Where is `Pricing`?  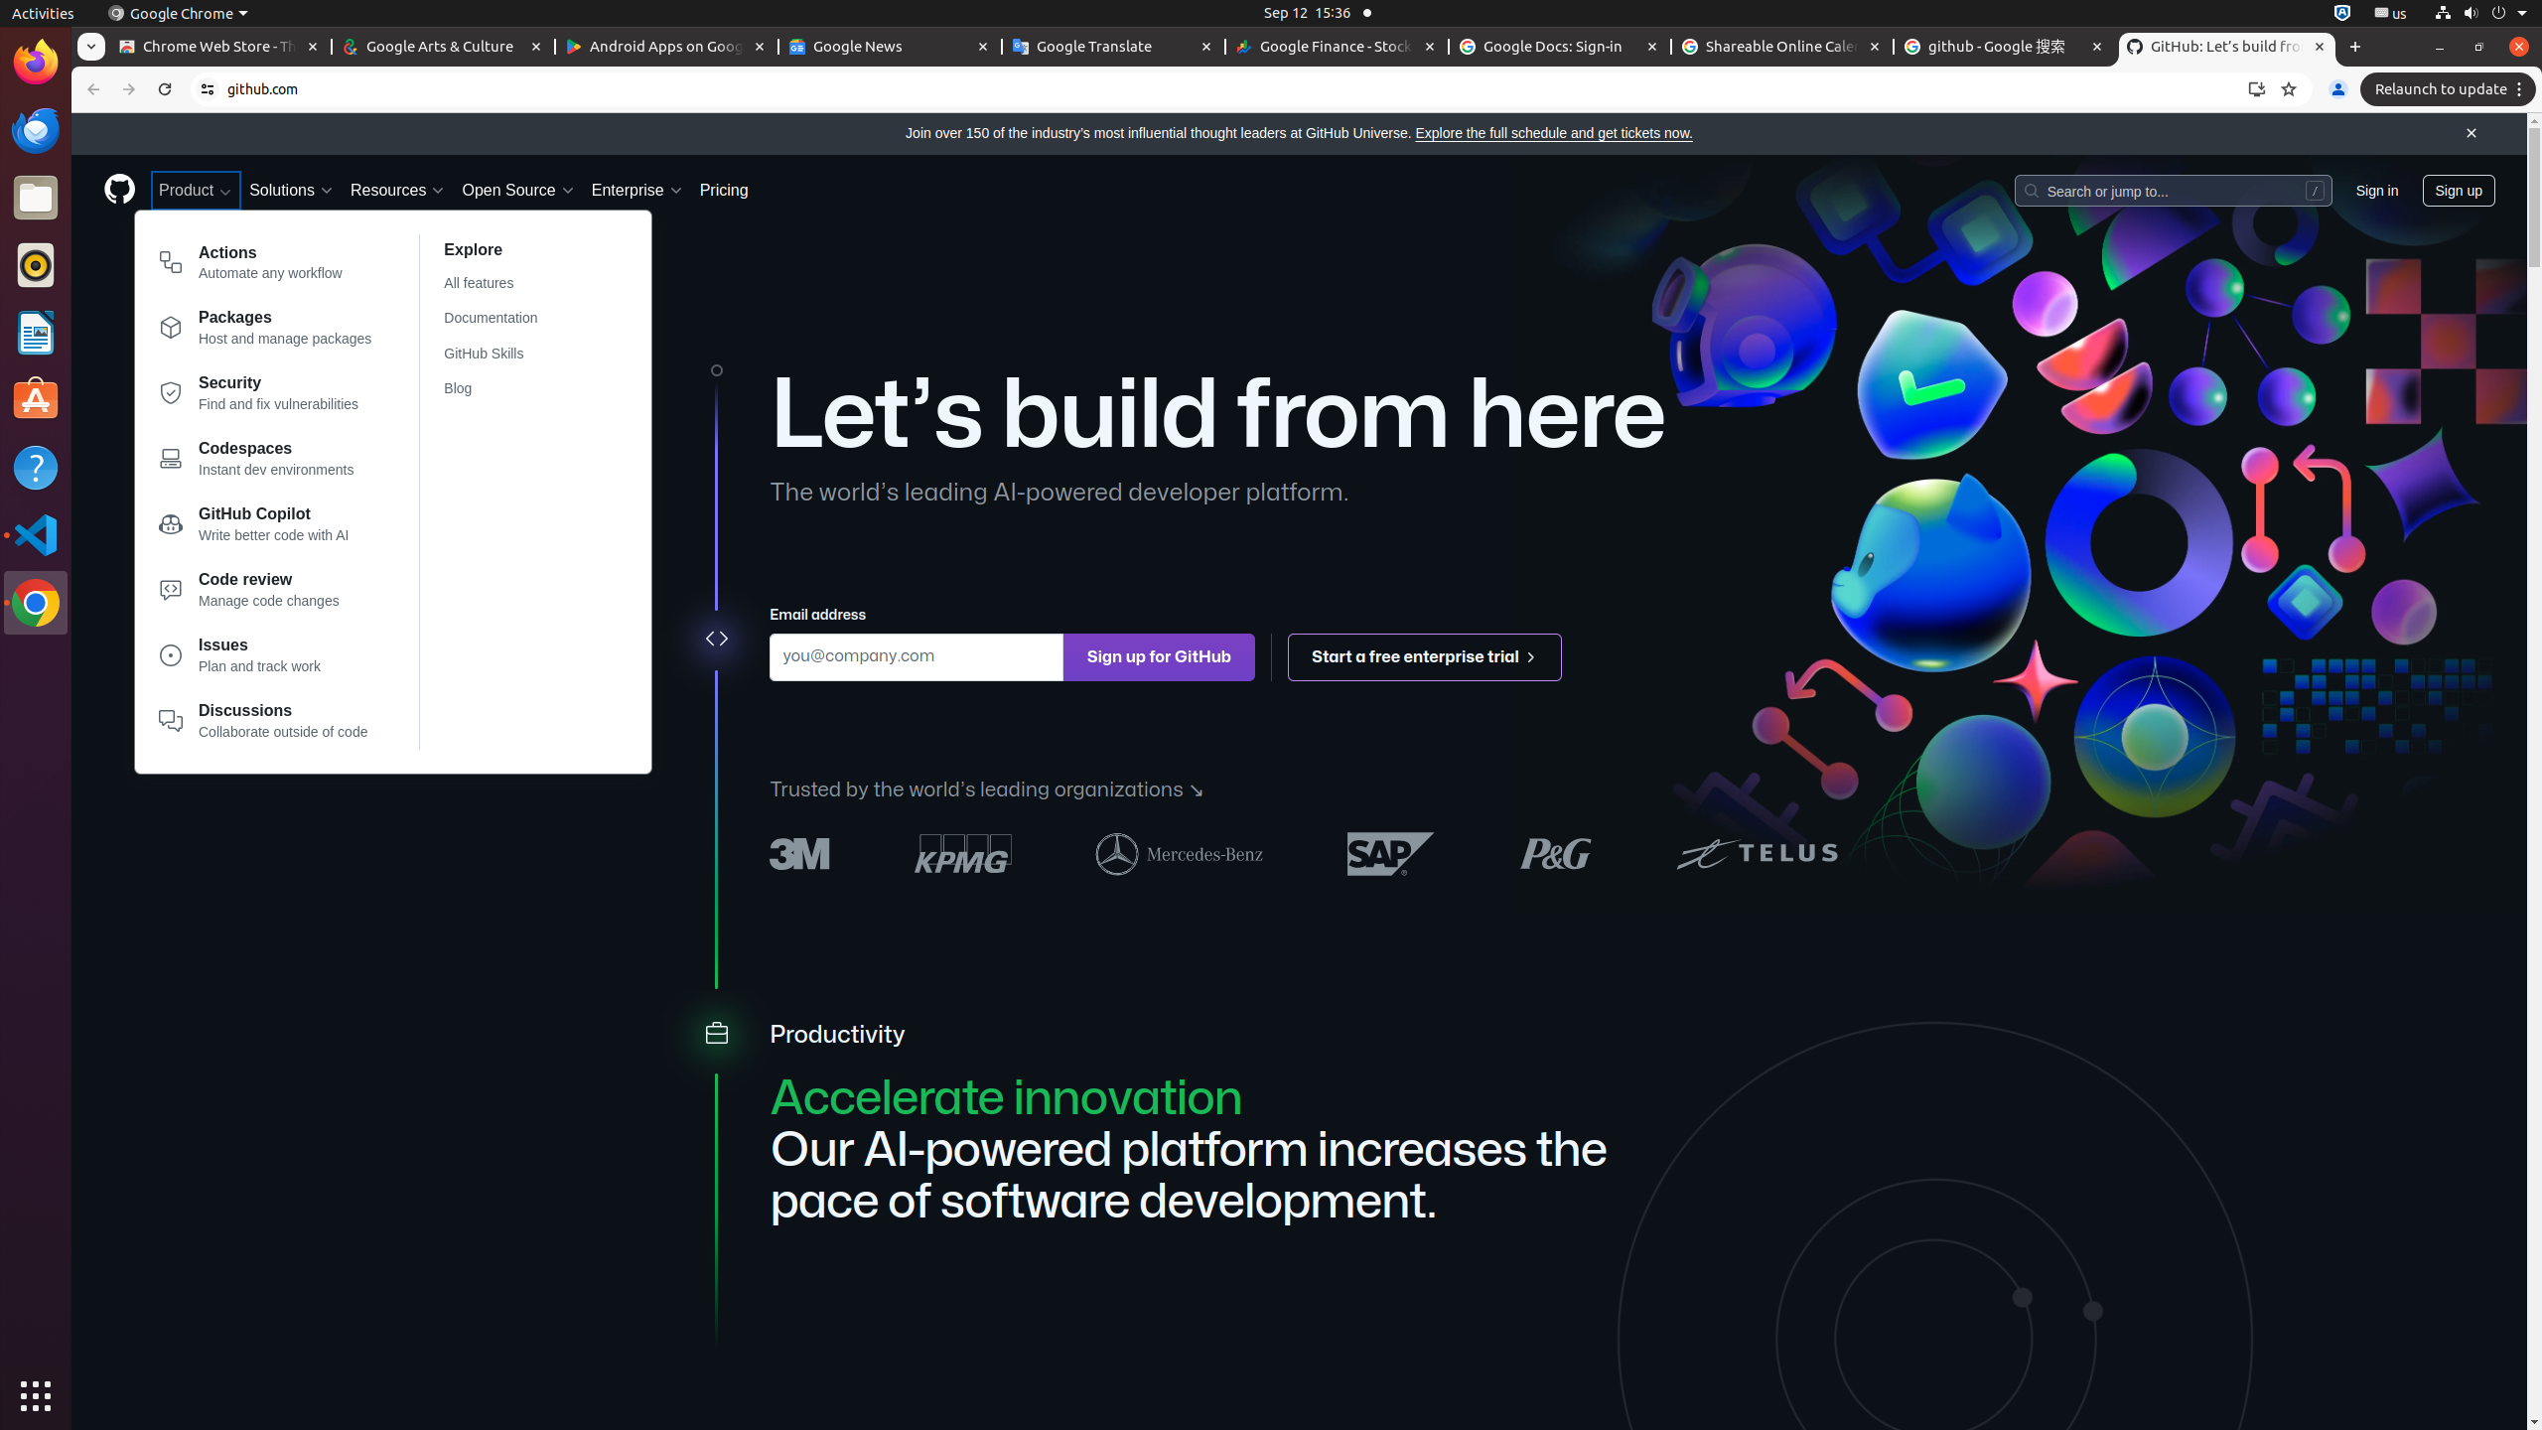
Pricing is located at coordinates (724, 191).